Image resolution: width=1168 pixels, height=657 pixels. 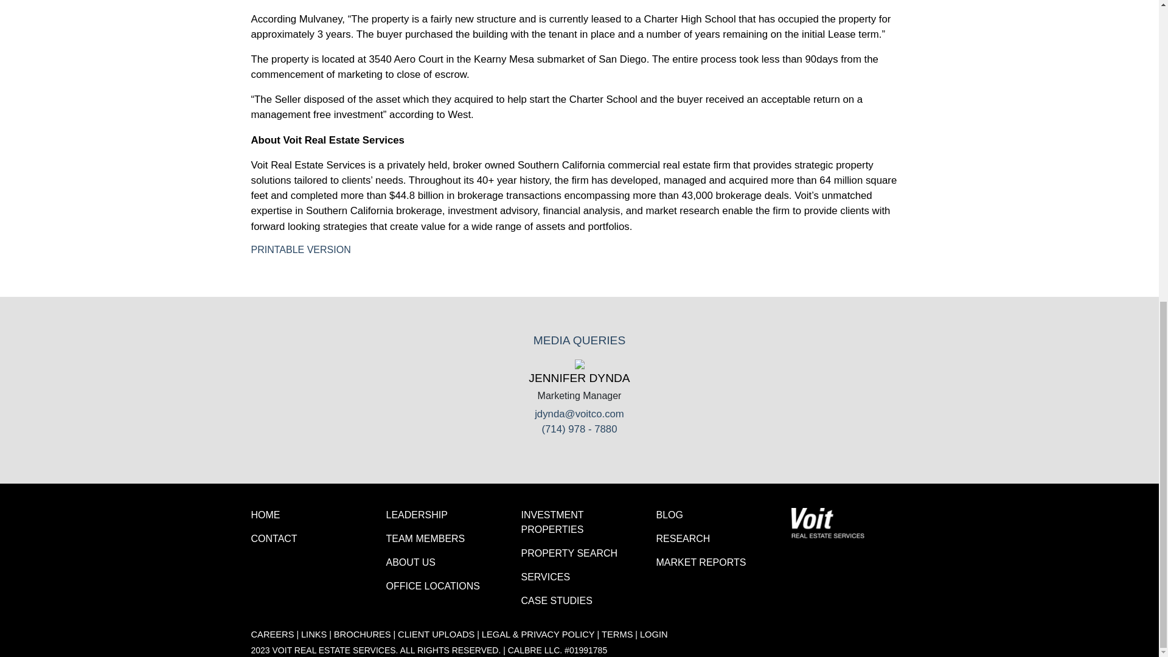 I want to click on BLOG, so click(x=669, y=515).